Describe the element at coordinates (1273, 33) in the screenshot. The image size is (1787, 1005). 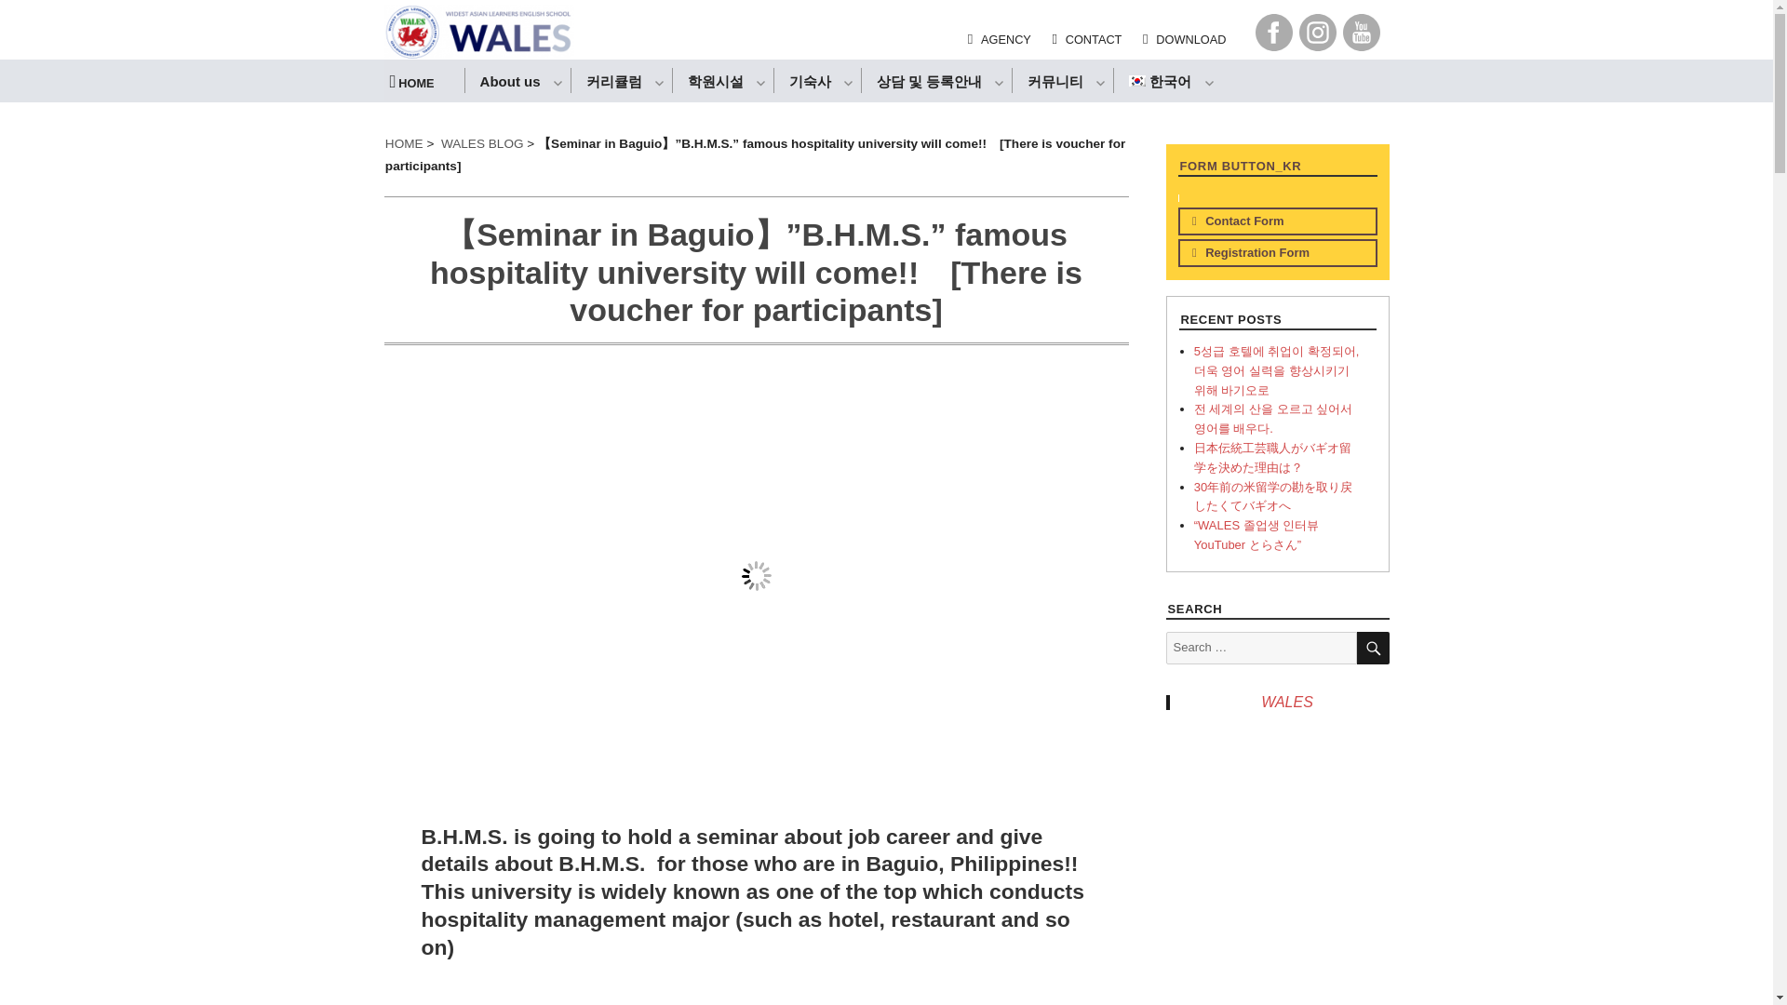
I see `facebook` at that location.